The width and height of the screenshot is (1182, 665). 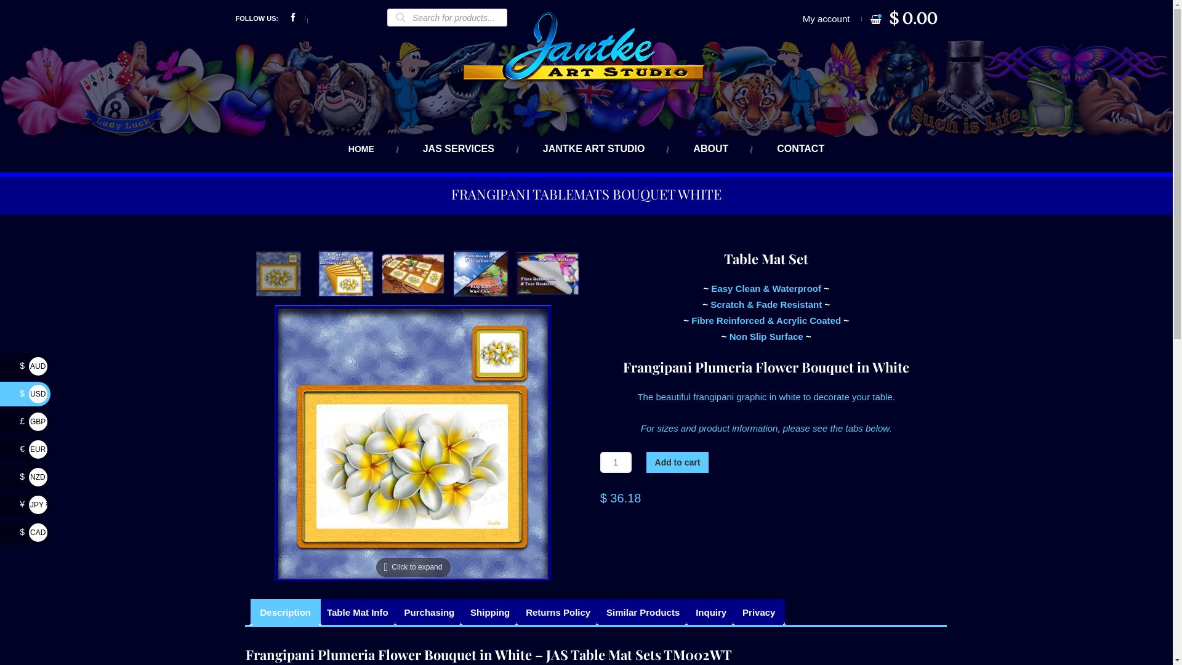 I want to click on ABOUT, so click(x=710, y=149).